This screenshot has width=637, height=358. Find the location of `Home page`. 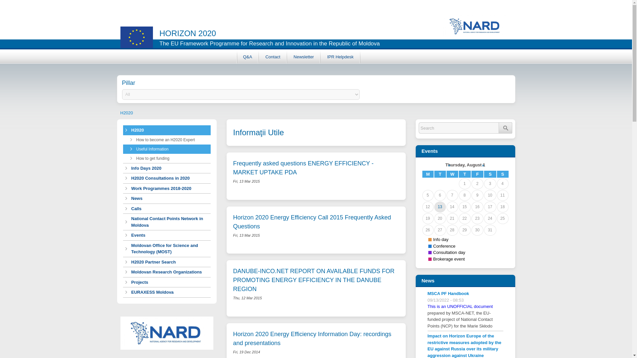

Home page is located at coordinates (309, 23).